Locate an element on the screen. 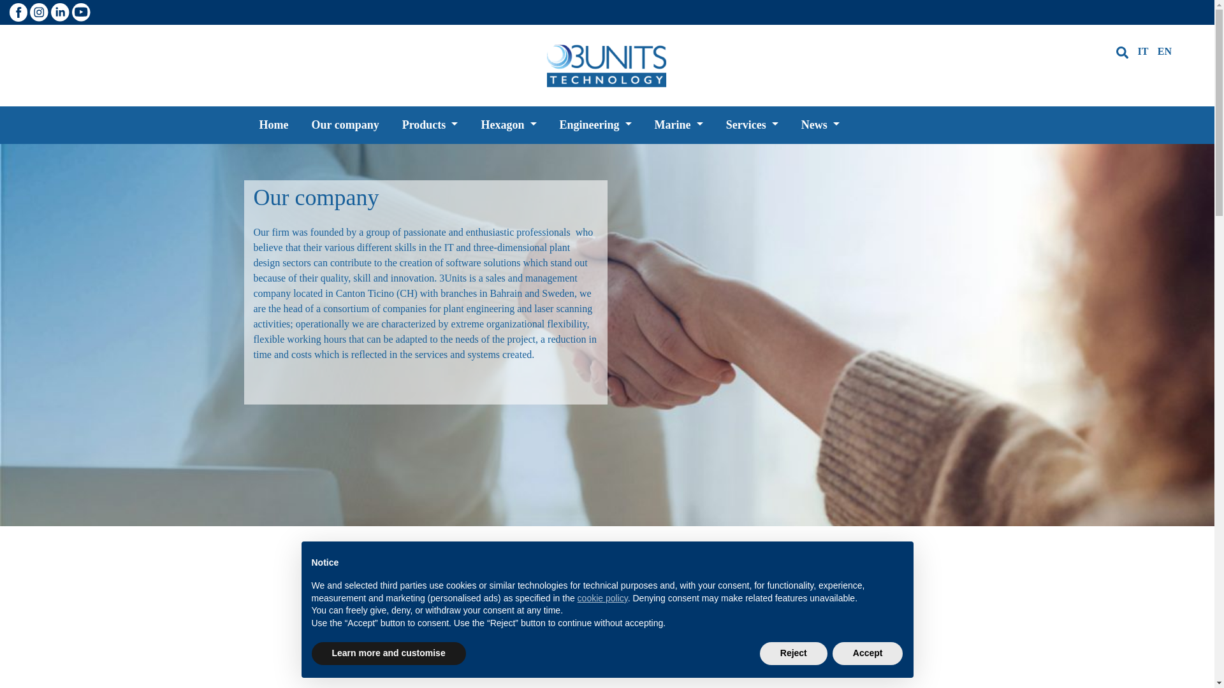 The height and width of the screenshot is (688, 1224). Products is located at coordinates (430, 125).